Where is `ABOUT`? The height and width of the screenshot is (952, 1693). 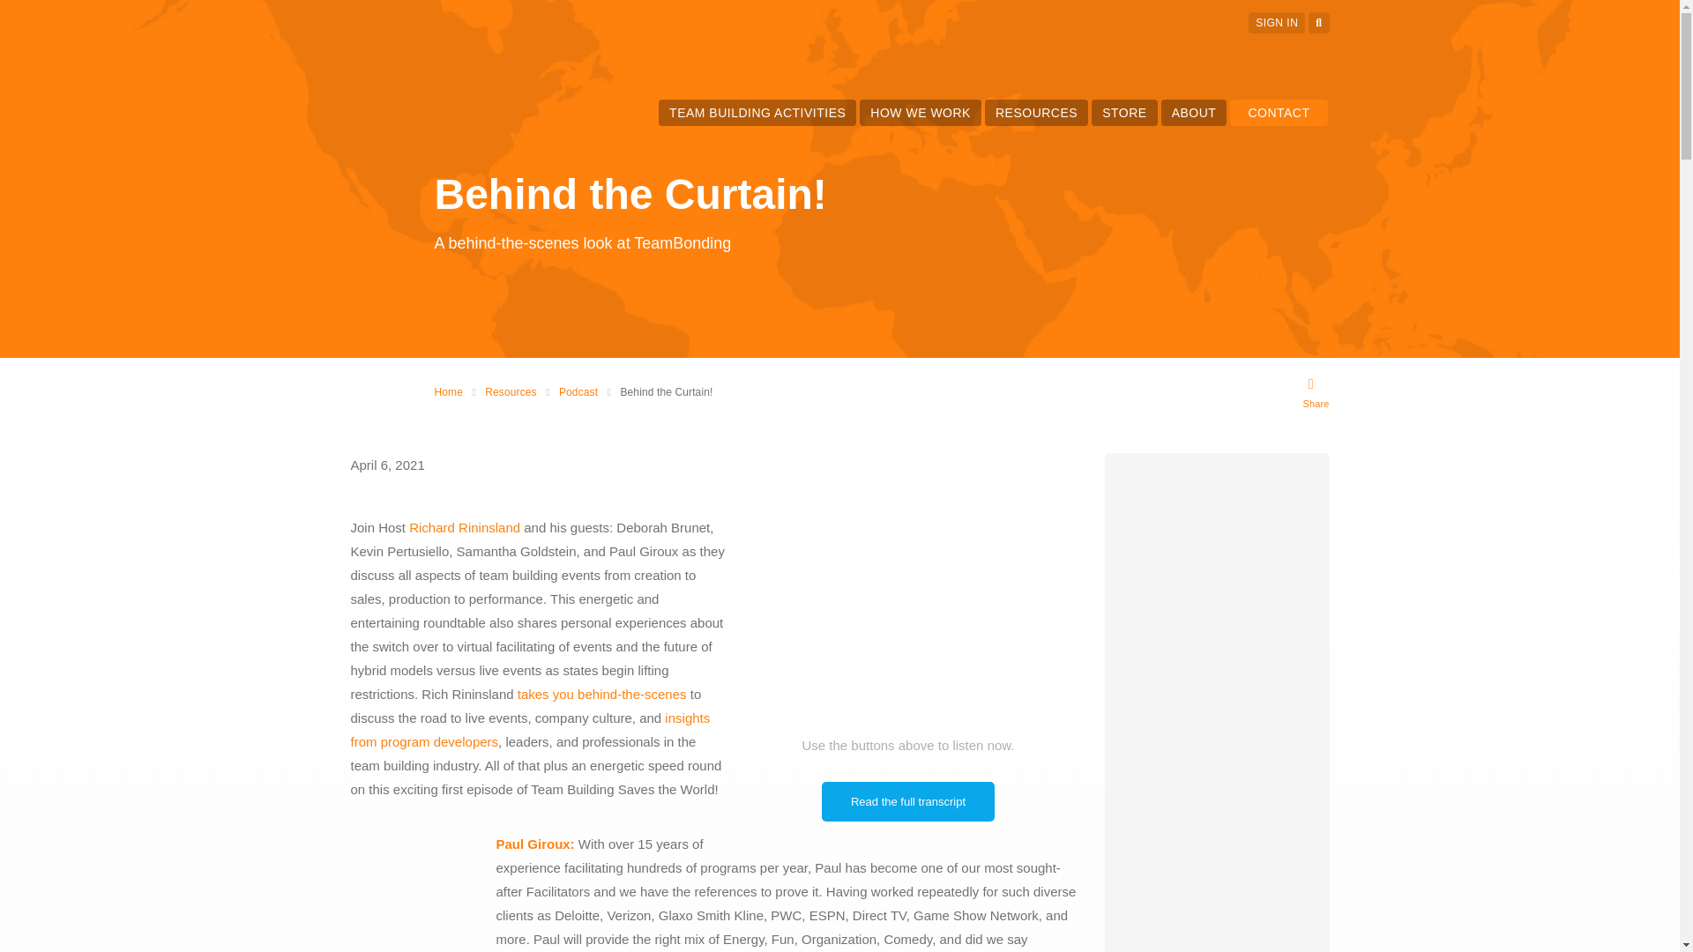
ABOUT is located at coordinates (1194, 113).